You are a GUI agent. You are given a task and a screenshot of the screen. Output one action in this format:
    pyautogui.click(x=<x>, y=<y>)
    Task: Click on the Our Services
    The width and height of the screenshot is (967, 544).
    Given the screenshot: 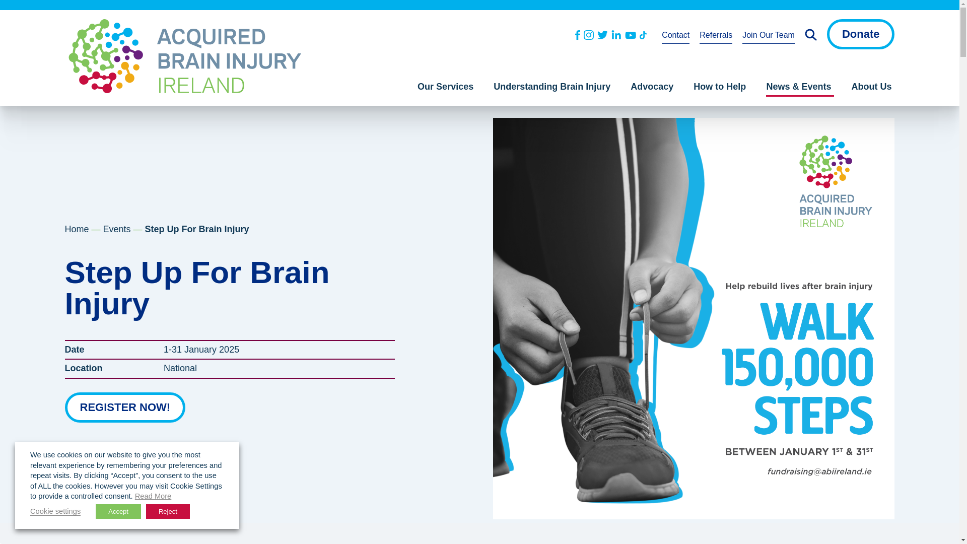 What is the action you would take?
    pyautogui.click(x=447, y=89)
    